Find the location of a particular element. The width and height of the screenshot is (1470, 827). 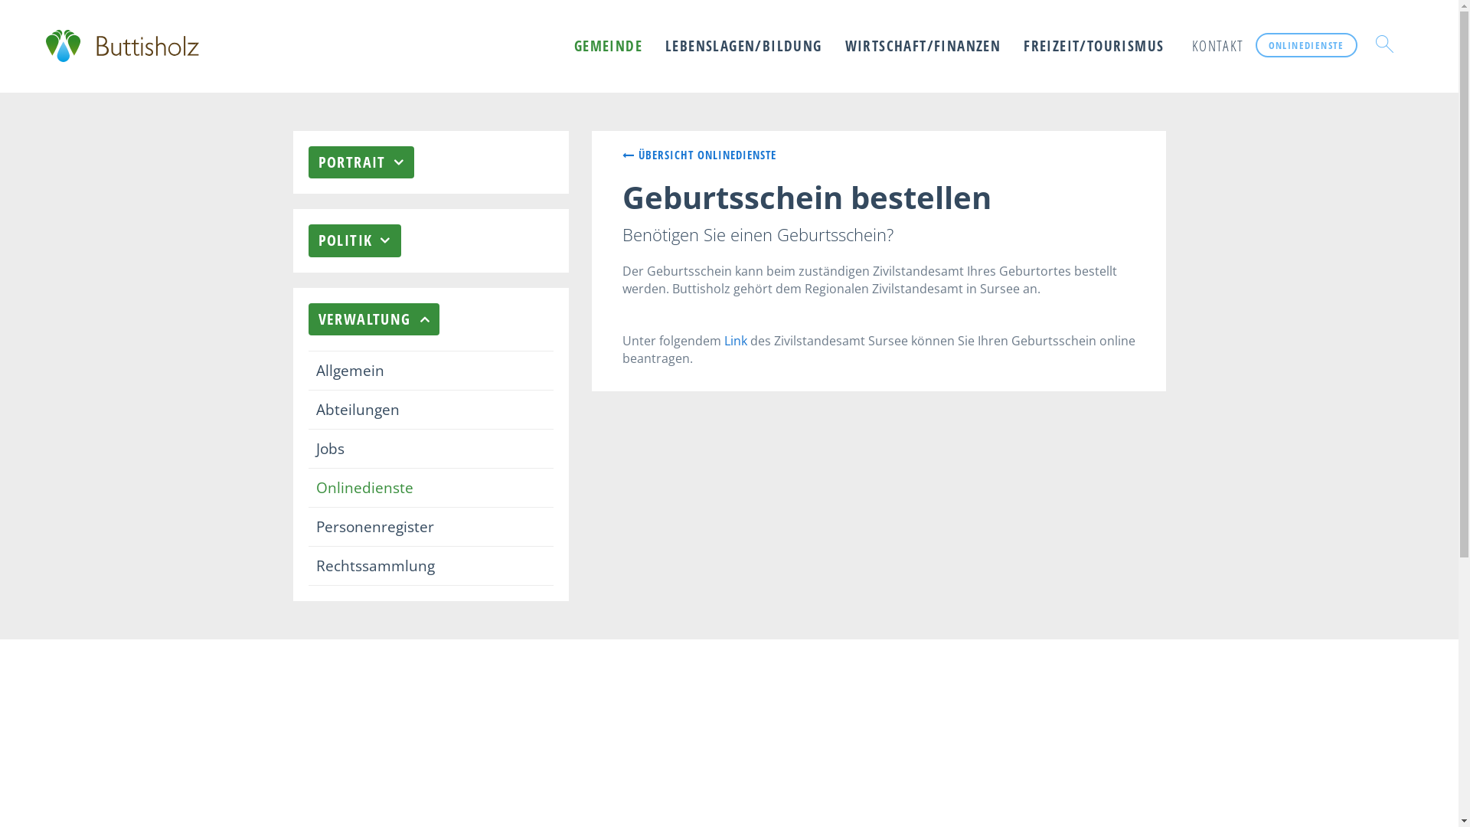

VERWALTUNG is located at coordinates (374, 320).